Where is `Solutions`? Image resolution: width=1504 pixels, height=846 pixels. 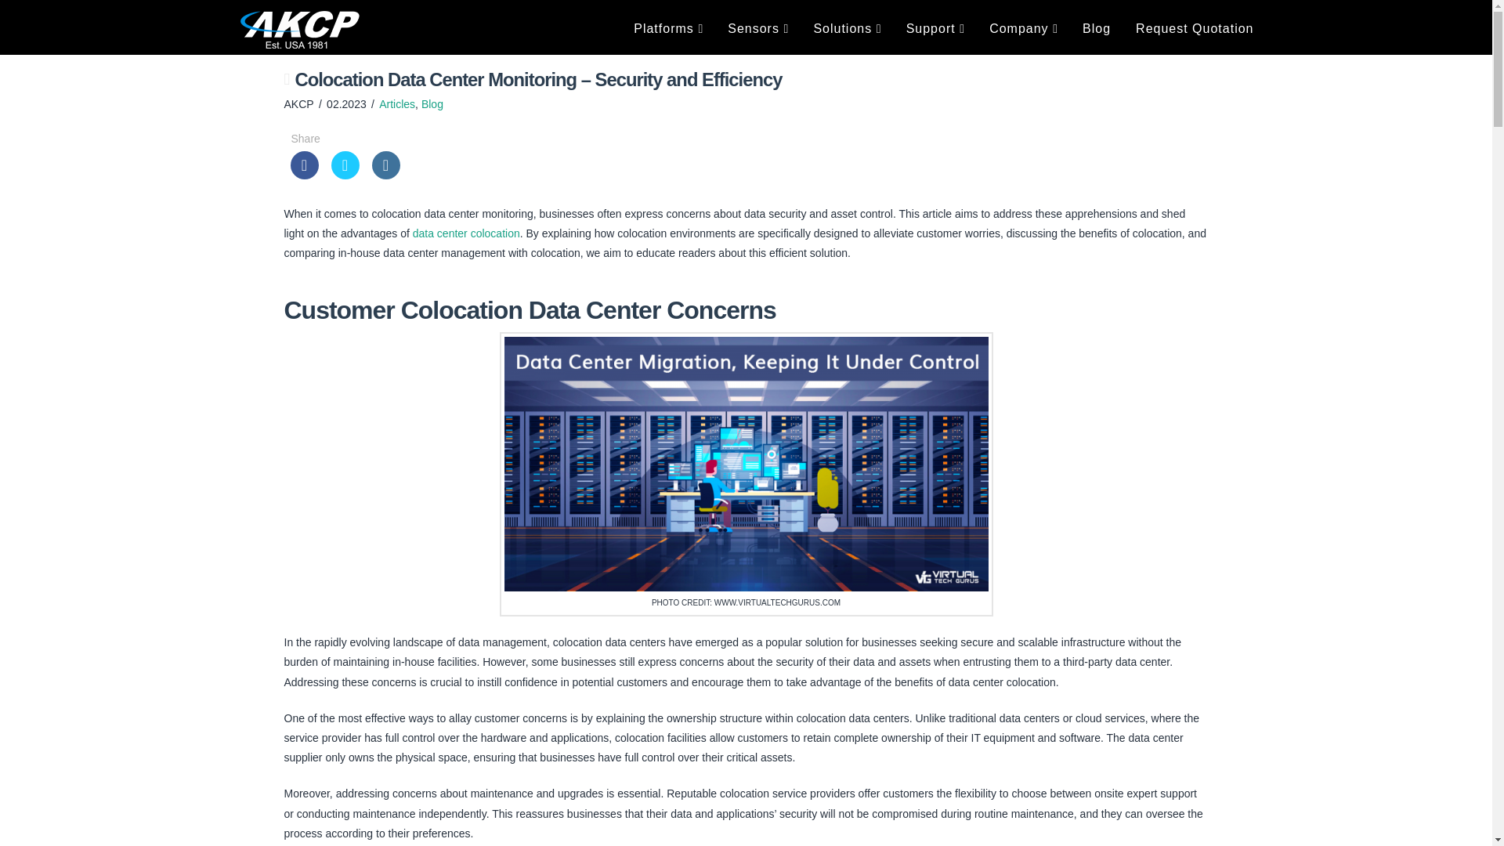
Solutions is located at coordinates (846, 29).